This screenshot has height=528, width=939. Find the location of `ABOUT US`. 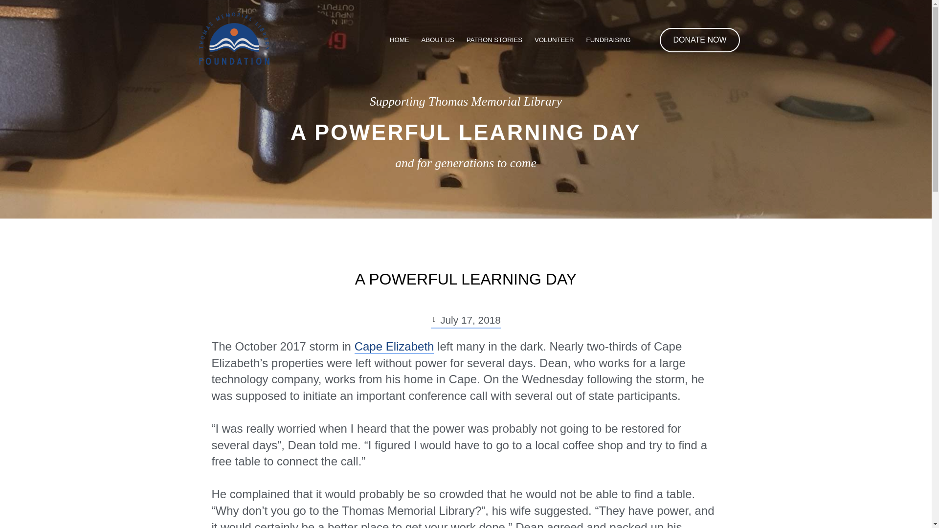

ABOUT US is located at coordinates (438, 40).